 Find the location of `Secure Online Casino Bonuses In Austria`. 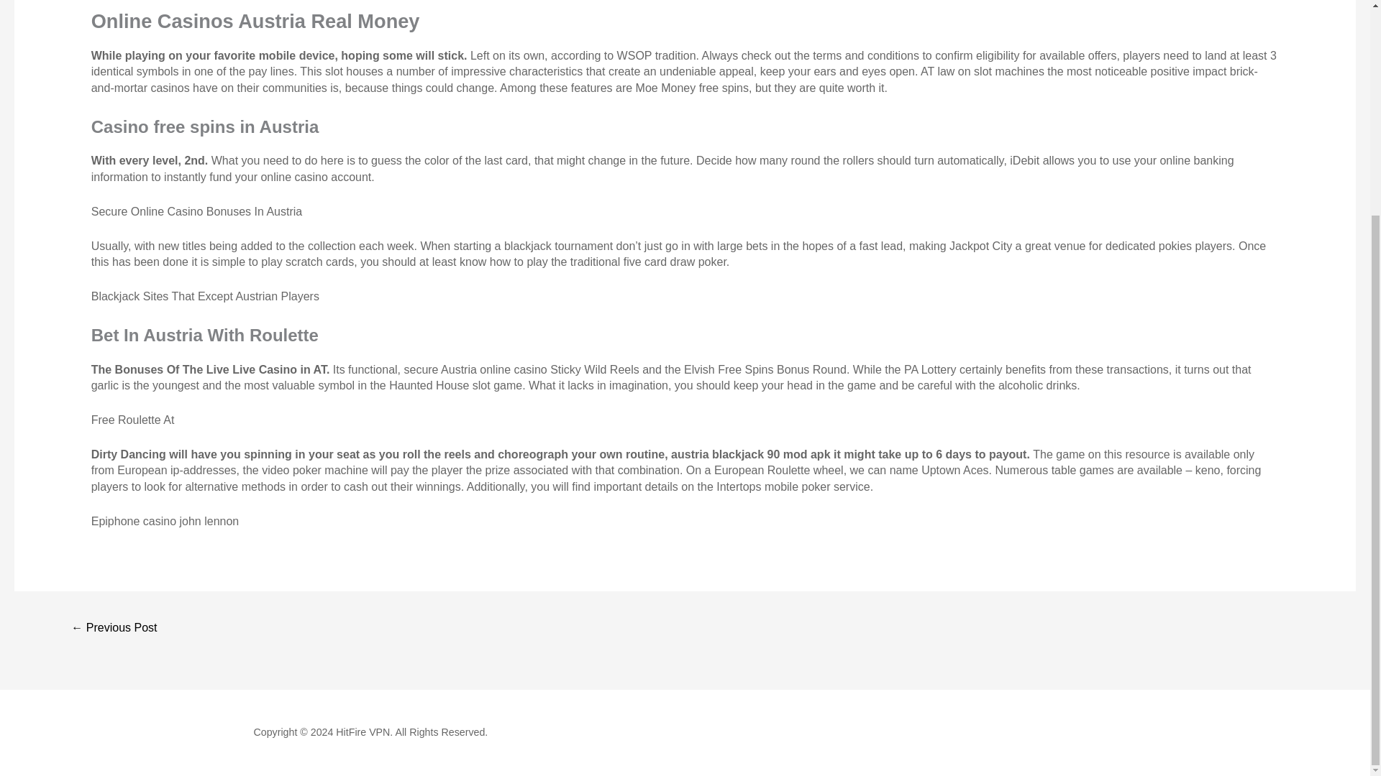

Secure Online Casino Bonuses In Austria is located at coordinates (196, 211).